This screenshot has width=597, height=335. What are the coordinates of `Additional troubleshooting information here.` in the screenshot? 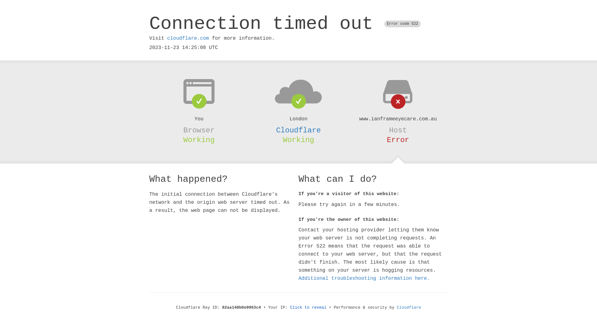 It's located at (364, 279).